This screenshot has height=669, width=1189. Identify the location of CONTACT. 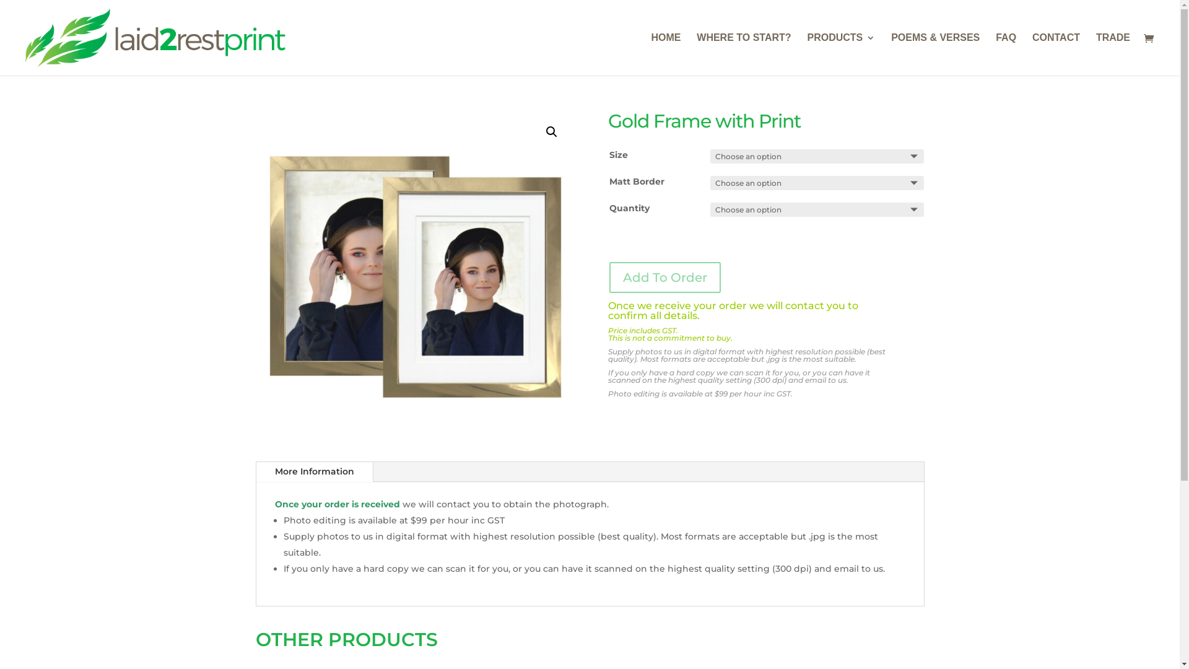
(1056, 55).